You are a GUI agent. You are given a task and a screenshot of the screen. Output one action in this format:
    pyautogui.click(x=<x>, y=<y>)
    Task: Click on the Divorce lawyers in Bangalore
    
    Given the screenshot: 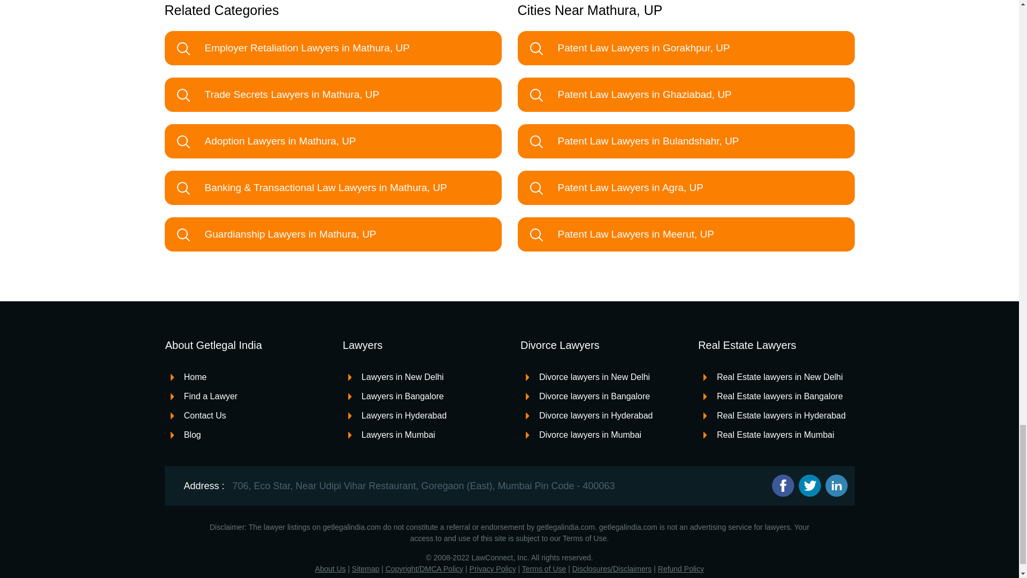 What is the action you would take?
    pyautogui.click(x=588, y=396)
    